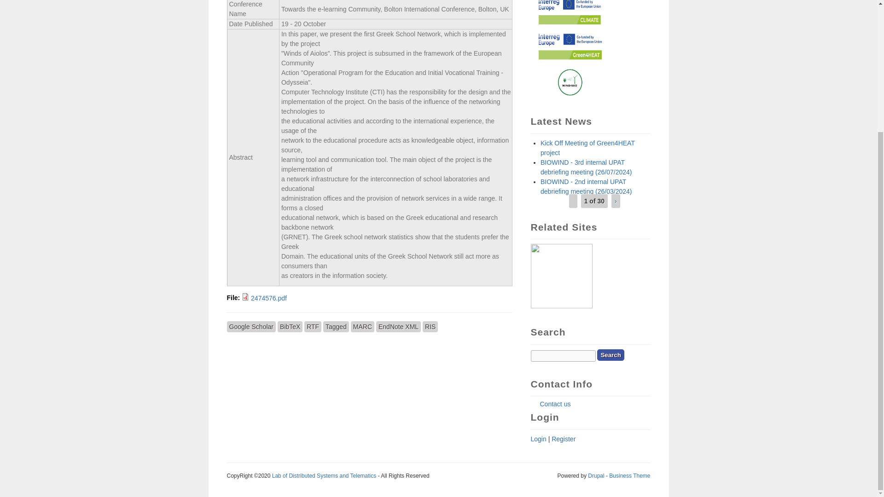 Image resolution: width=884 pixels, height=497 pixels. Describe the element at coordinates (313, 327) in the screenshot. I see `Click to download the RTF formatted file` at that location.